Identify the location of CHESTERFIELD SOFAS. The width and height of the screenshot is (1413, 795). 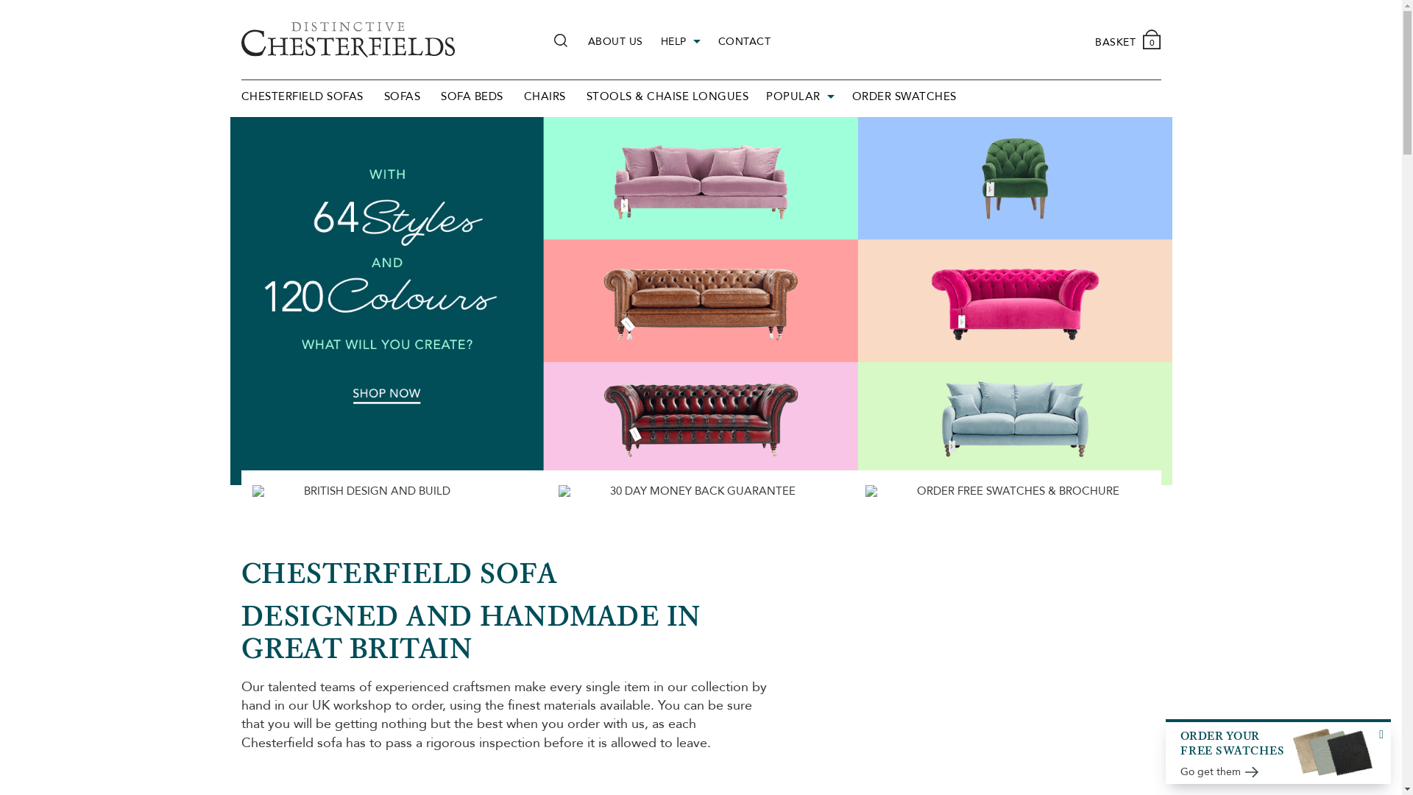
(302, 97).